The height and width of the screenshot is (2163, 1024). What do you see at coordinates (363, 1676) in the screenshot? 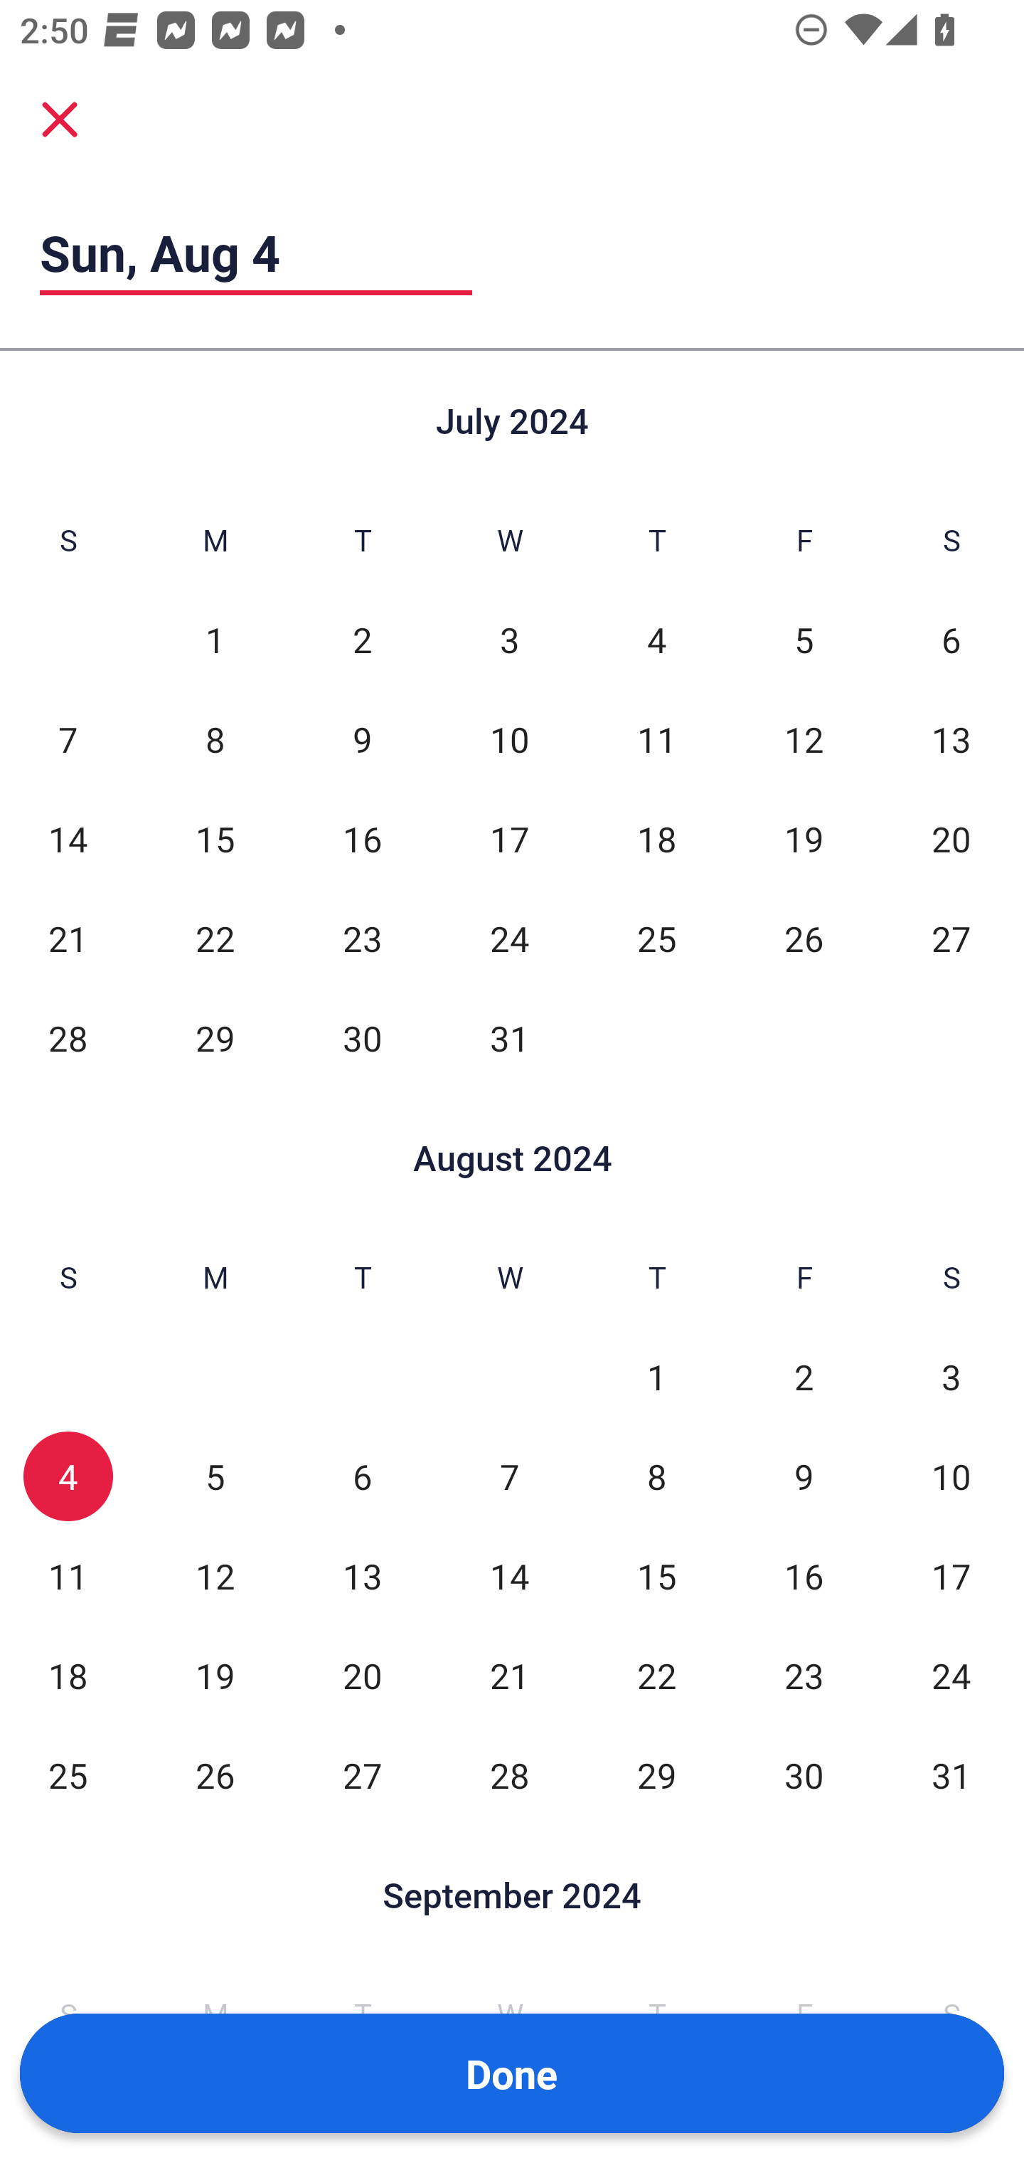
I see `20 Tue, Aug 20, Not Selected` at bounding box center [363, 1676].